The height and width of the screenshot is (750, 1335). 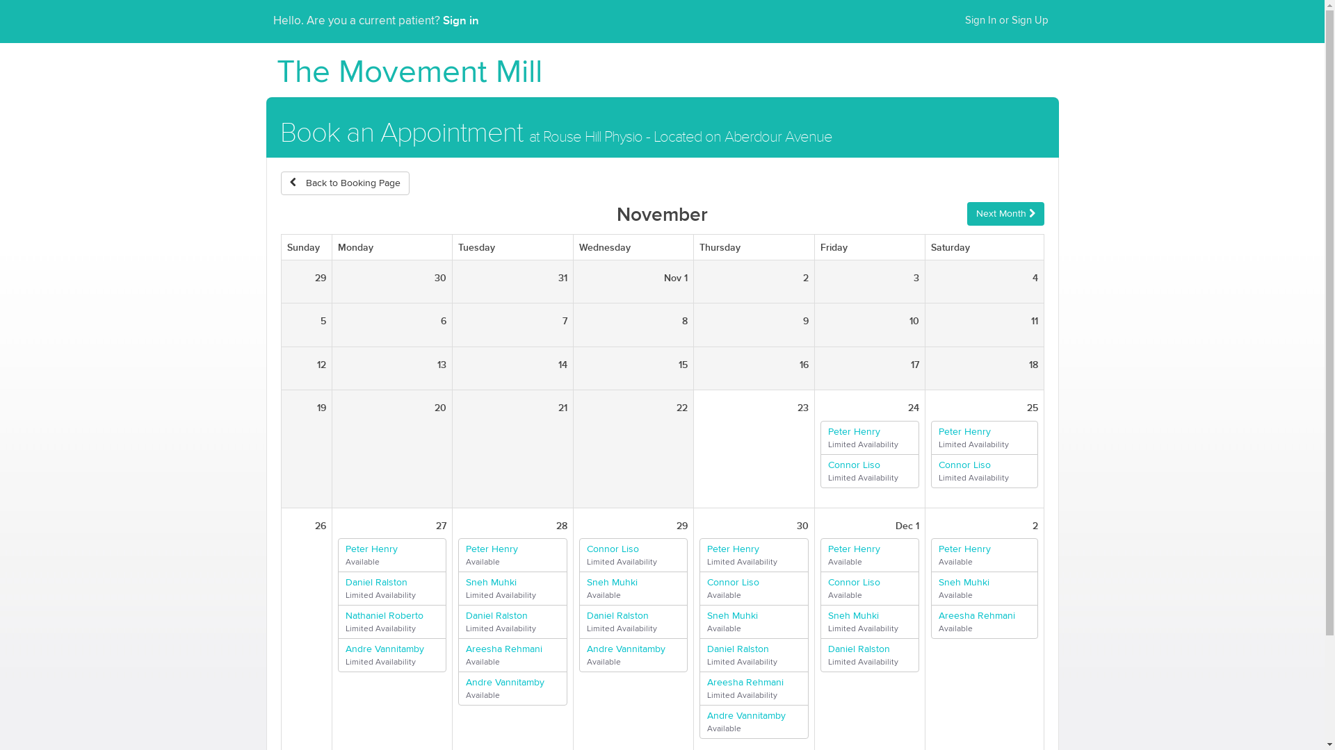 What do you see at coordinates (871, 589) in the screenshot?
I see `Connor Liso
Available` at bounding box center [871, 589].